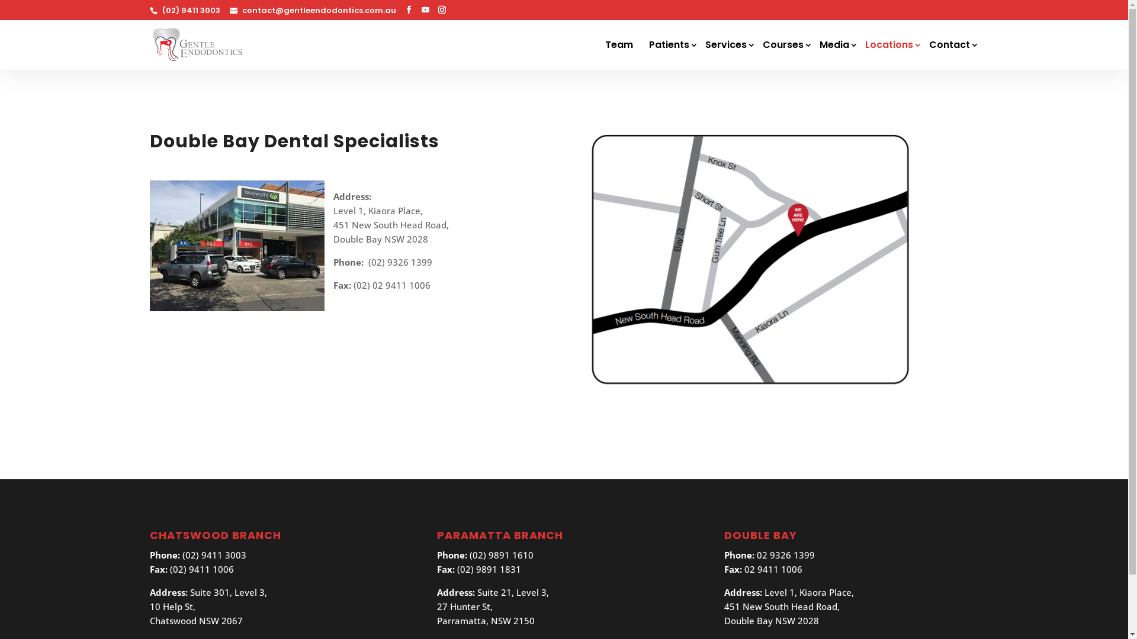 The width and height of the screenshot is (1137, 639). I want to click on Contact, so click(953, 54).